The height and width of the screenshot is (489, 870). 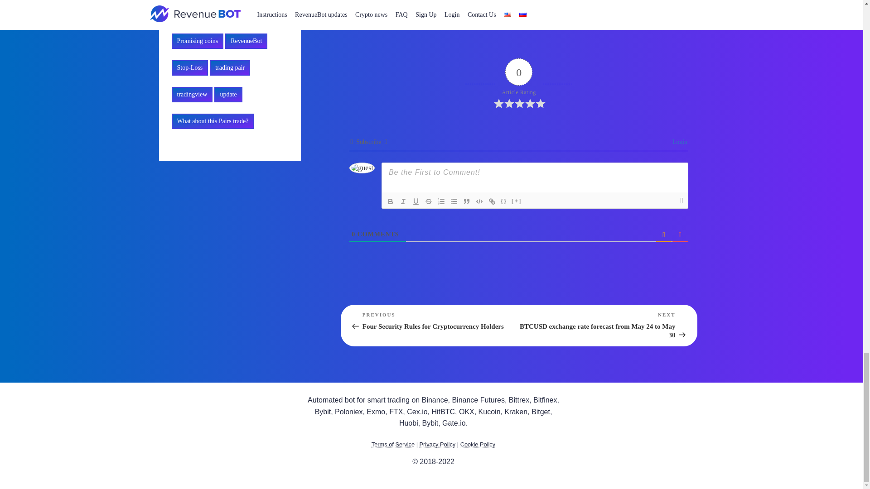 I want to click on Unordered List, so click(x=454, y=201).